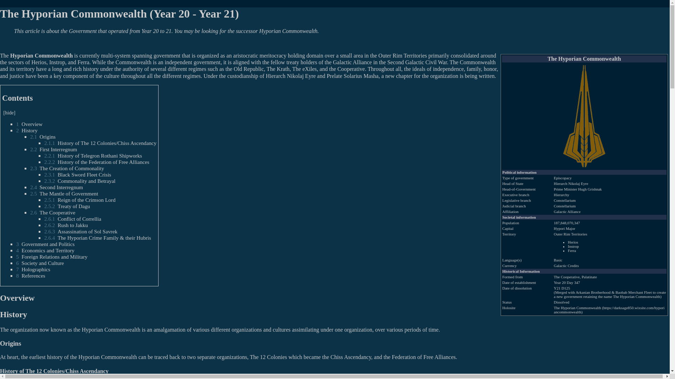 The height and width of the screenshot is (379, 675). I want to click on Year 20, so click(567, 282).